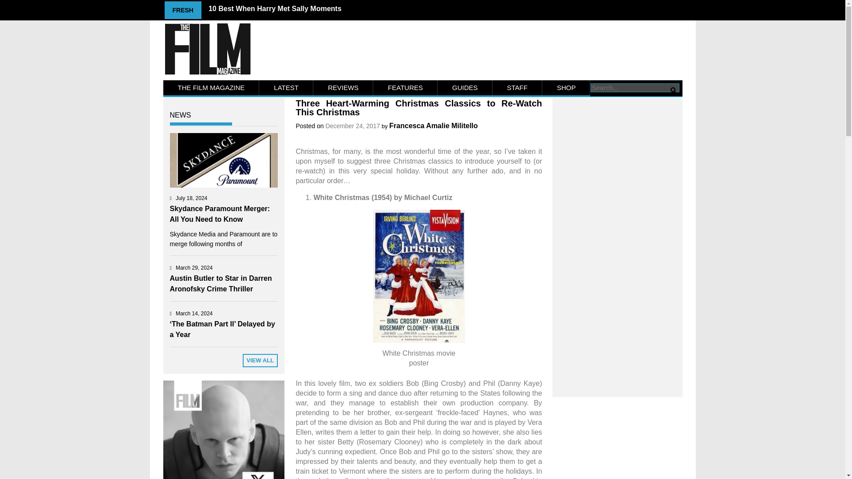 The width and height of the screenshot is (852, 479). What do you see at coordinates (405, 88) in the screenshot?
I see `FEATURES` at bounding box center [405, 88].